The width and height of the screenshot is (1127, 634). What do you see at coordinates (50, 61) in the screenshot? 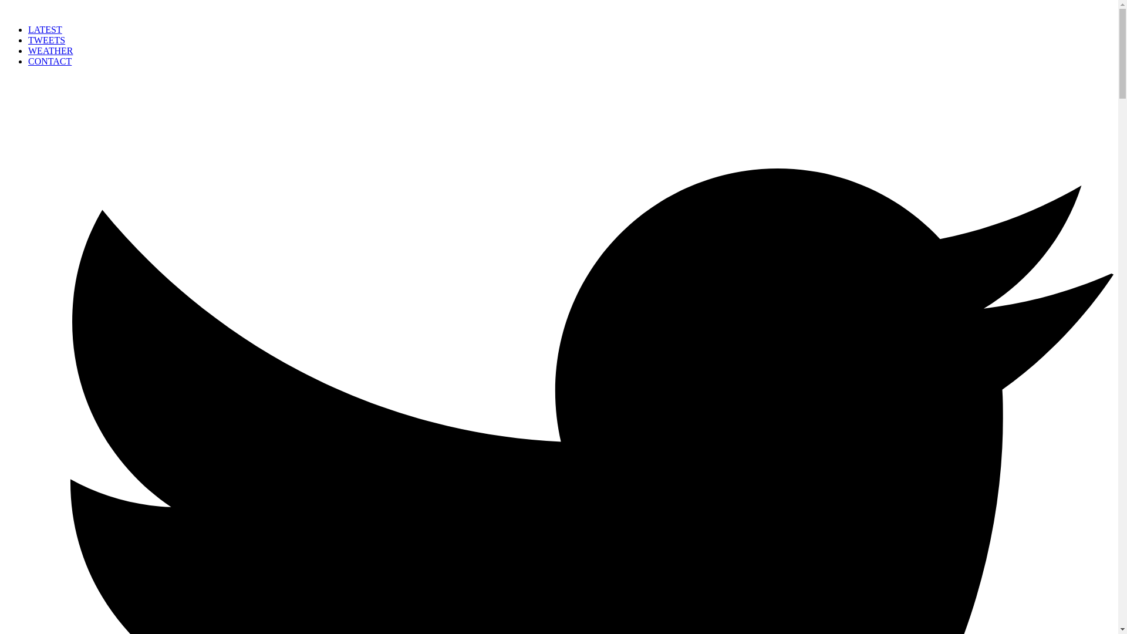
I see `CONTACT` at bounding box center [50, 61].